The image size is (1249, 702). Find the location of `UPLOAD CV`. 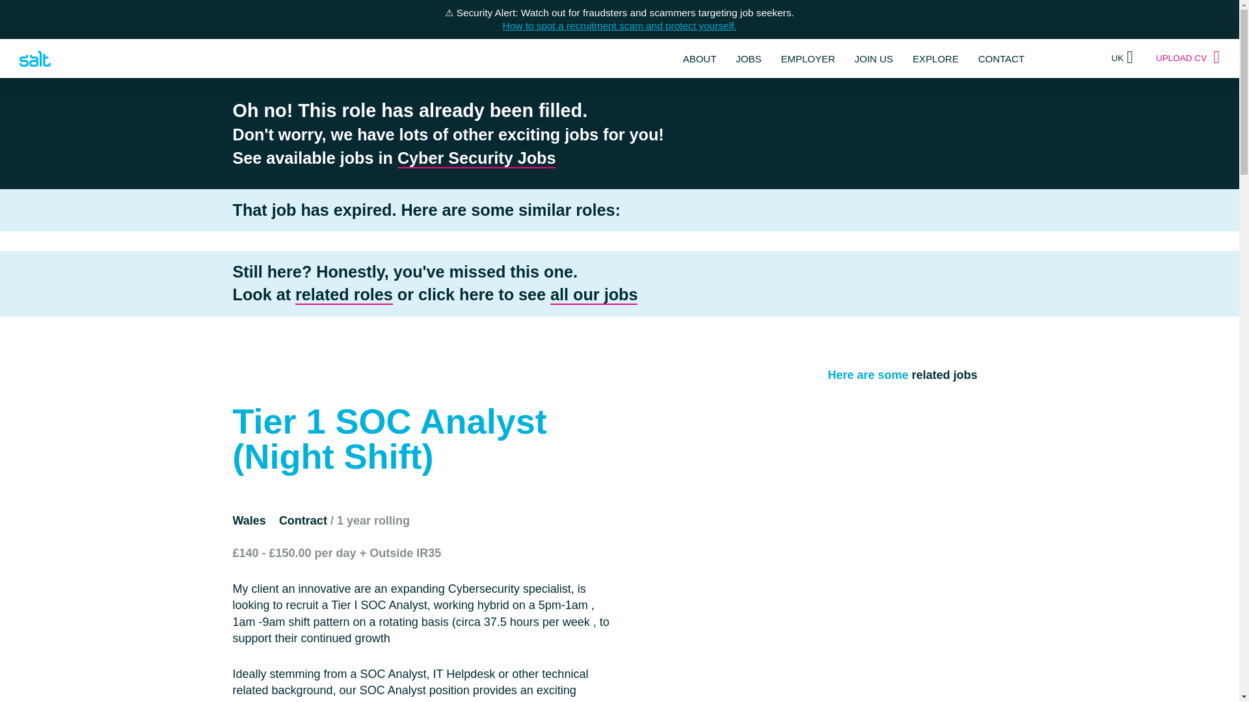

UPLOAD CV is located at coordinates (1188, 58).